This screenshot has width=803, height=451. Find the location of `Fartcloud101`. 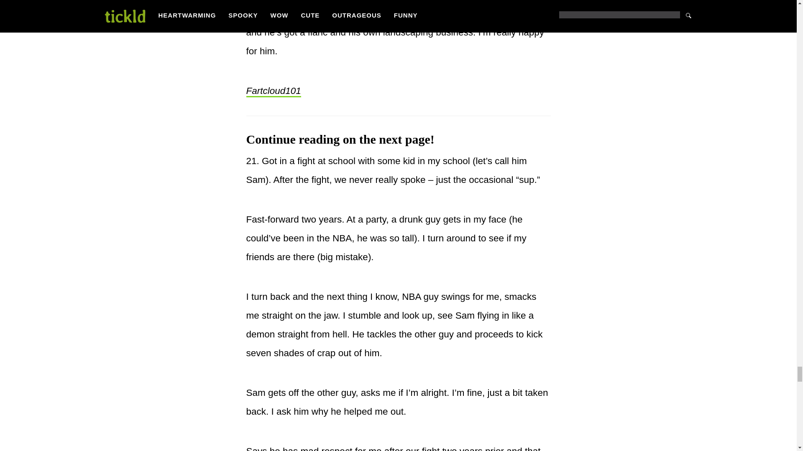

Fartcloud101 is located at coordinates (273, 91).